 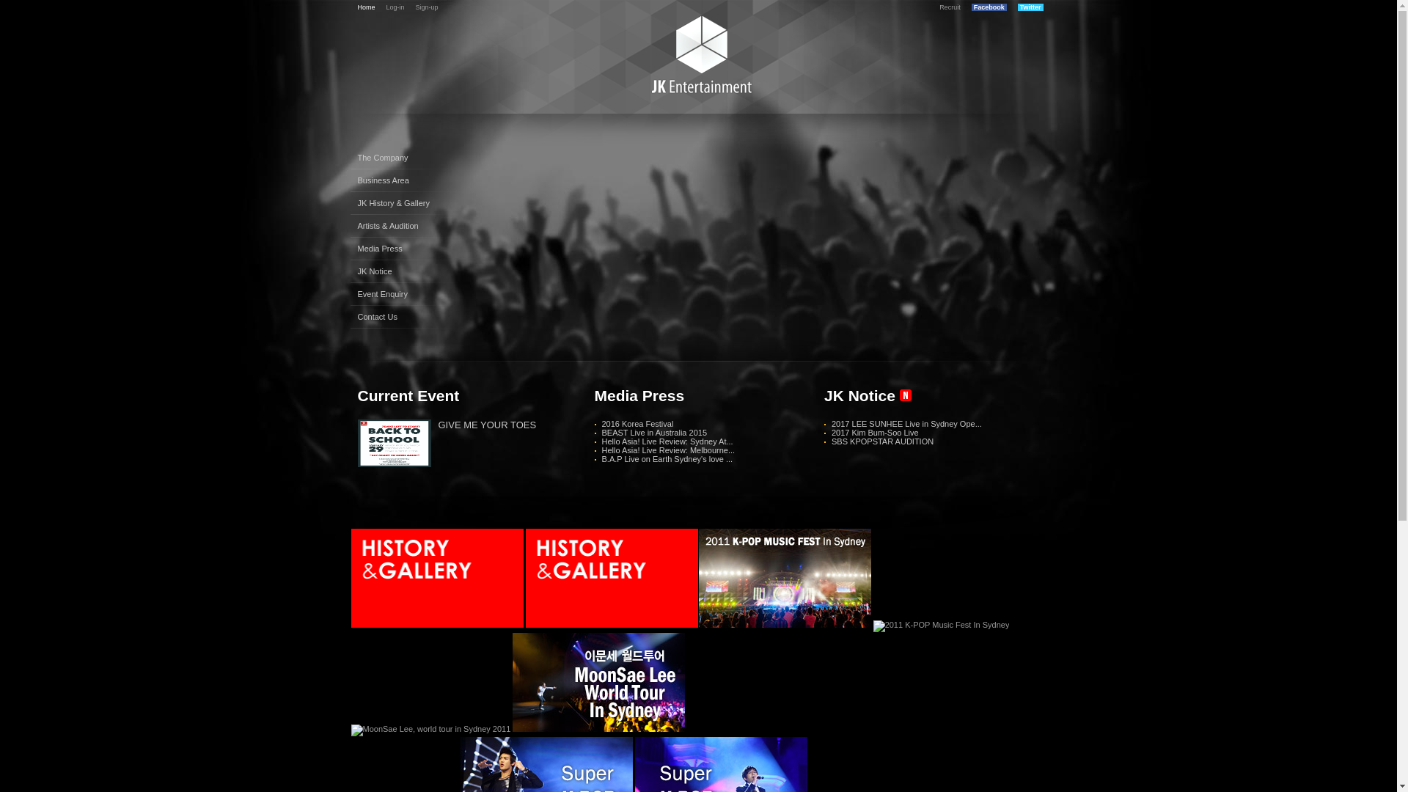 What do you see at coordinates (488, 425) in the screenshot?
I see `GIVE ME YOUR TOES` at bounding box center [488, 425].